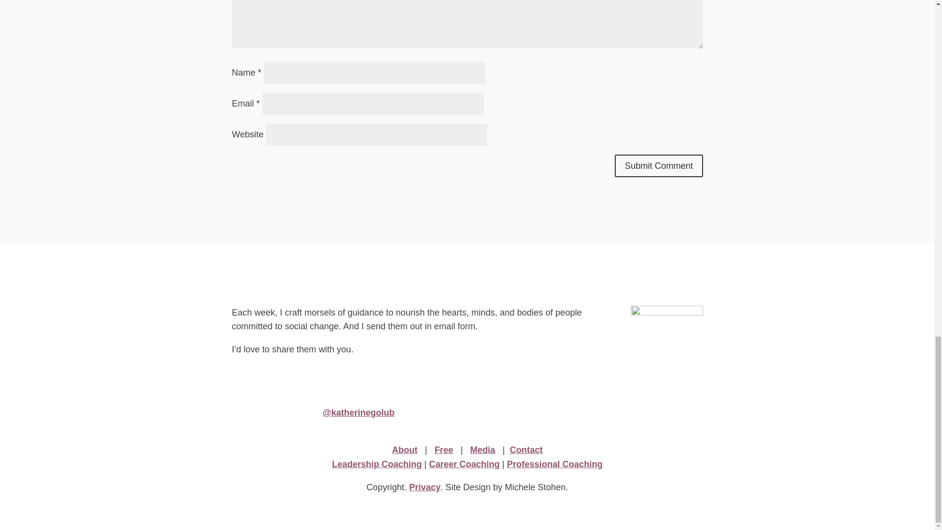 Image resolution: width=942 pixels, height=530 pixels. Describe the element at coordinates (483, 450) in the screenshot. I see `Media` at that location.